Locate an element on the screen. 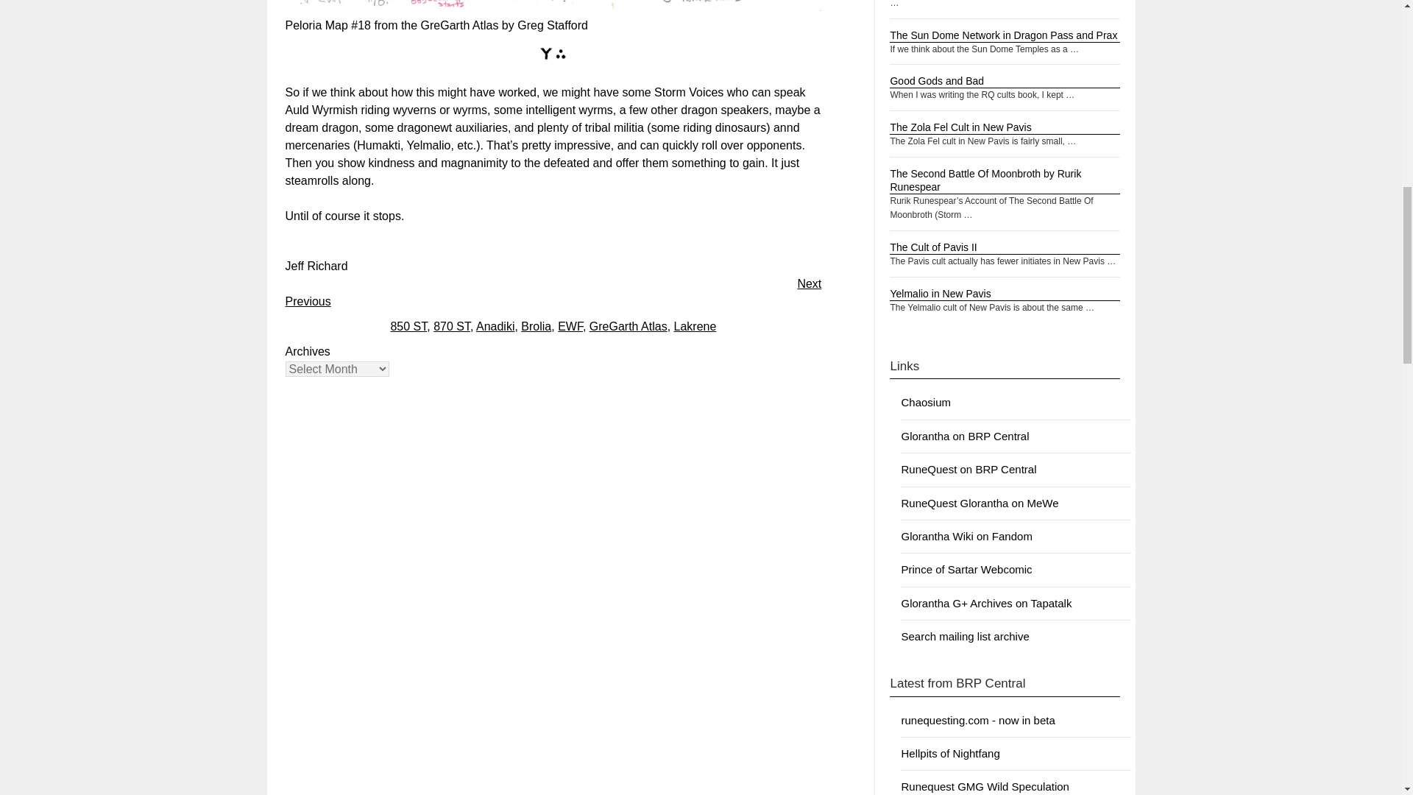 The image size is (1413, 795). Glorantha on BRP Central is located at coordinates (964, 436).